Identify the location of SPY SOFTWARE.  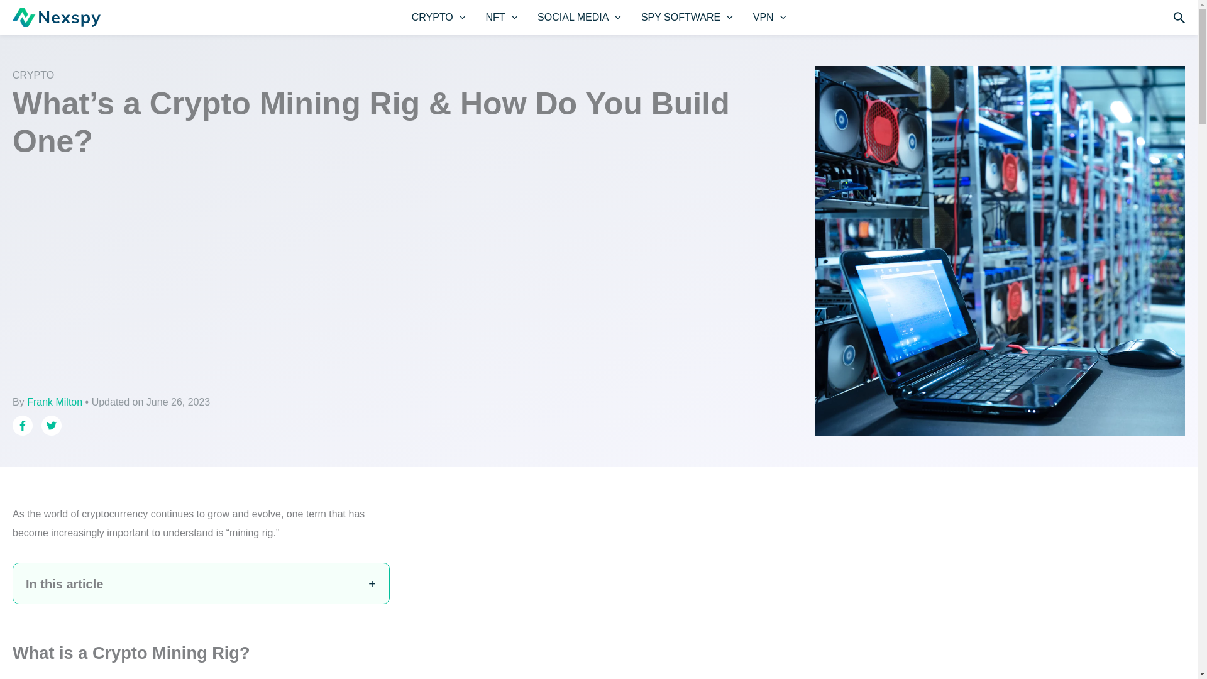
(687, 18).